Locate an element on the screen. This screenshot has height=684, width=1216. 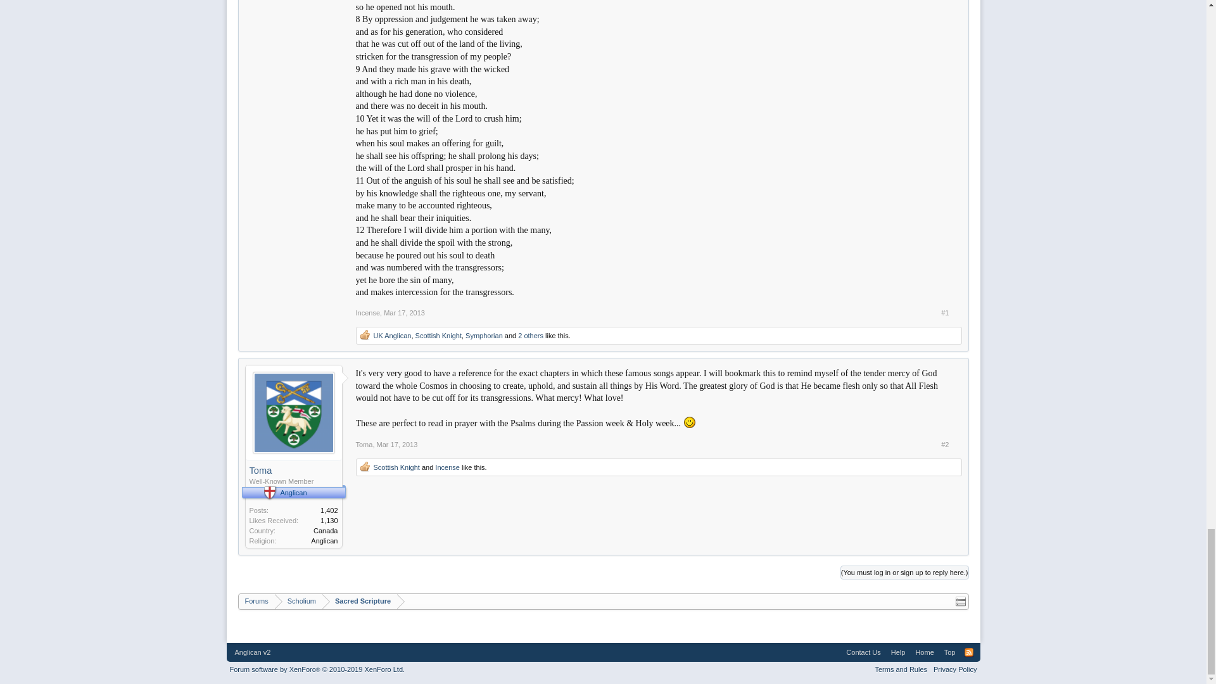
Scholium is located at coordinates (298, 602).